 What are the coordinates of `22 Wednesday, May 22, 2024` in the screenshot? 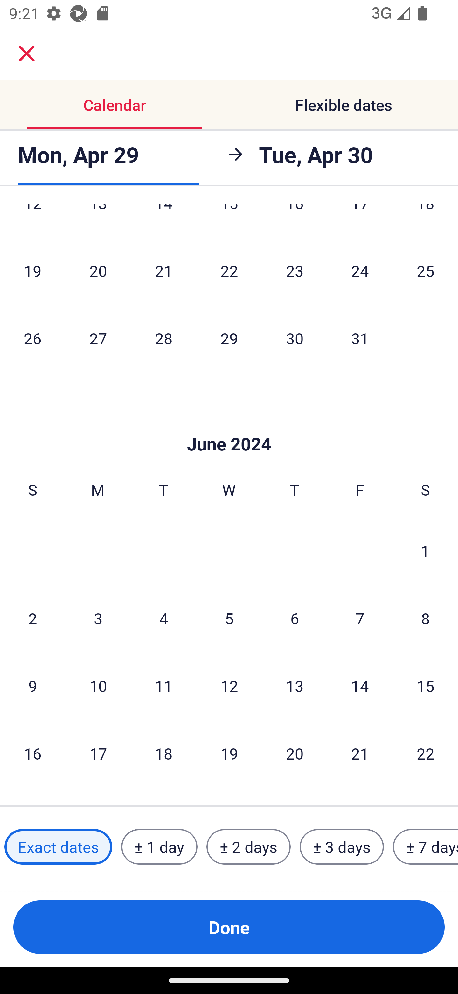 It's located at (229, 270).